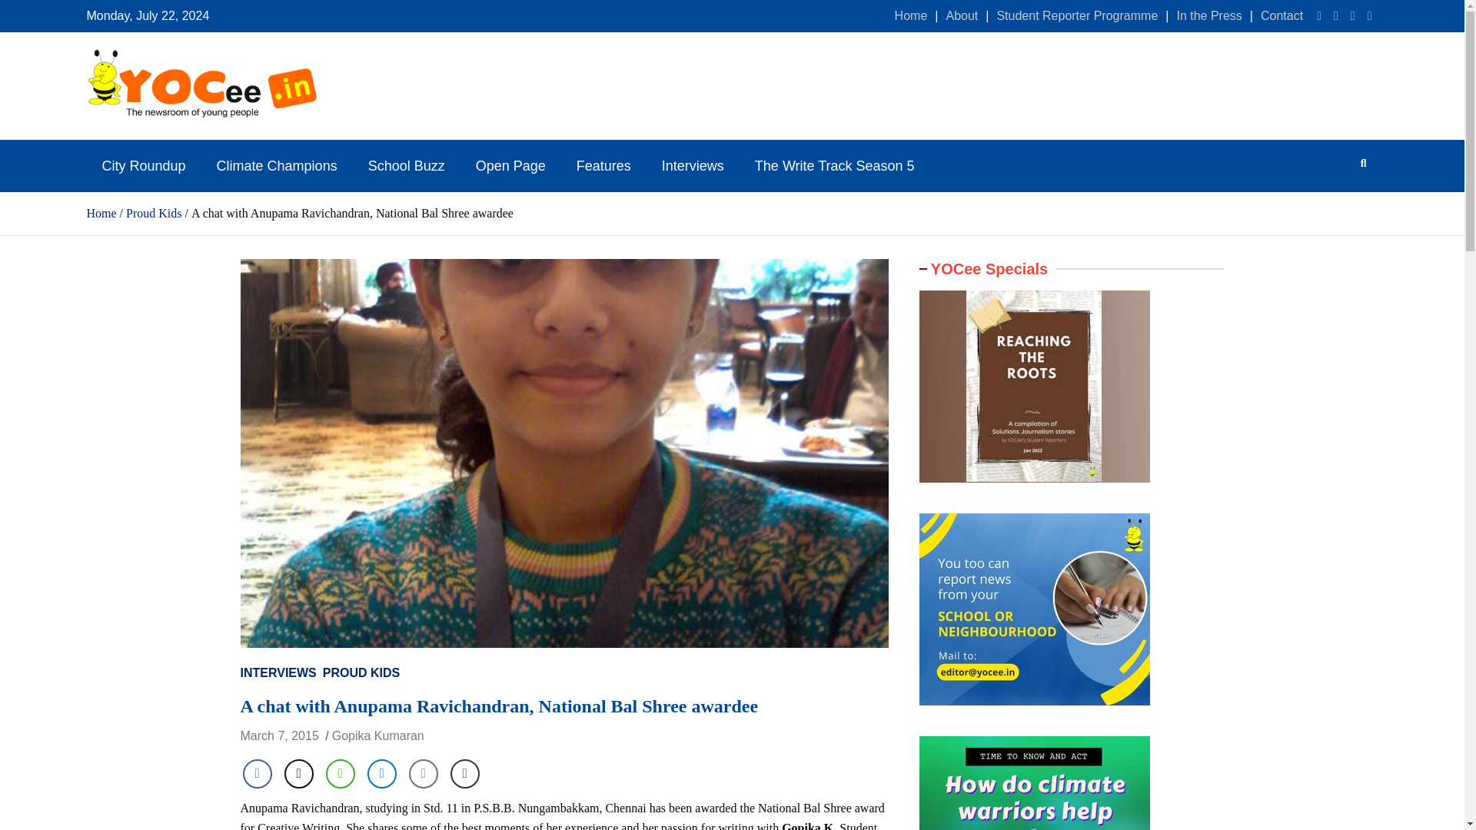  I want to click on Student Reporter Programme, so click(1076, 15).